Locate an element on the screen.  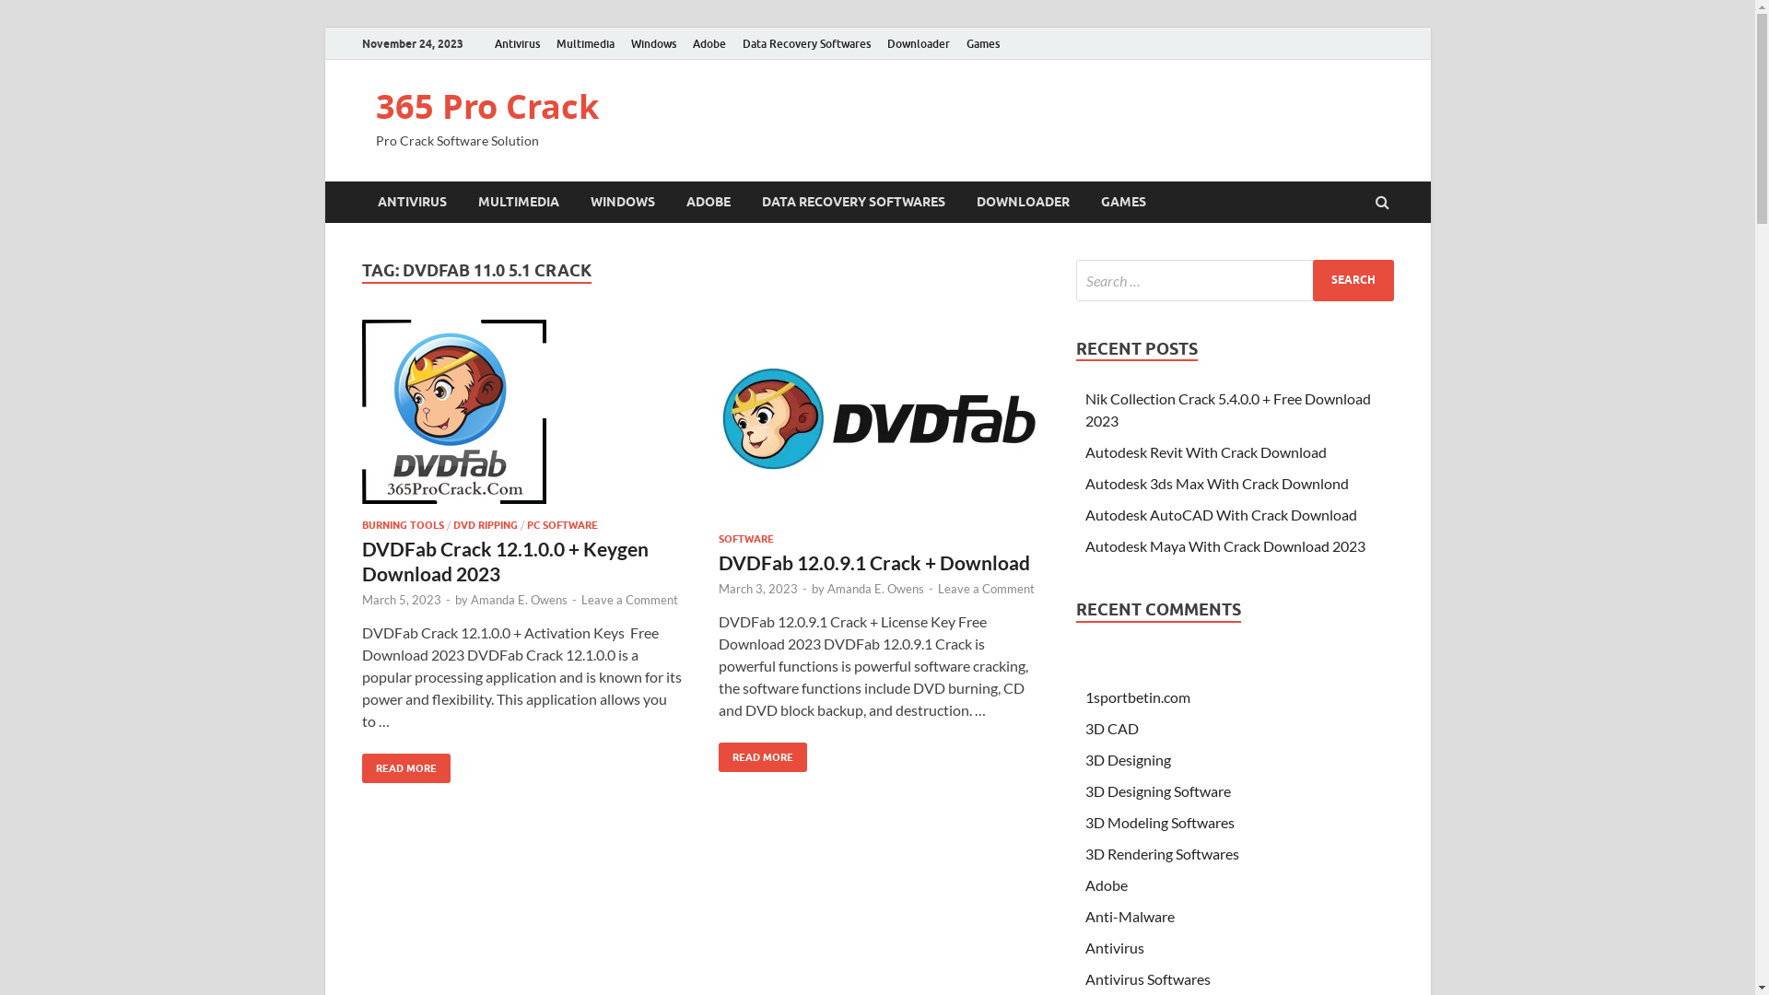
Amanda E. Owens is located at coordinates (875, 589).